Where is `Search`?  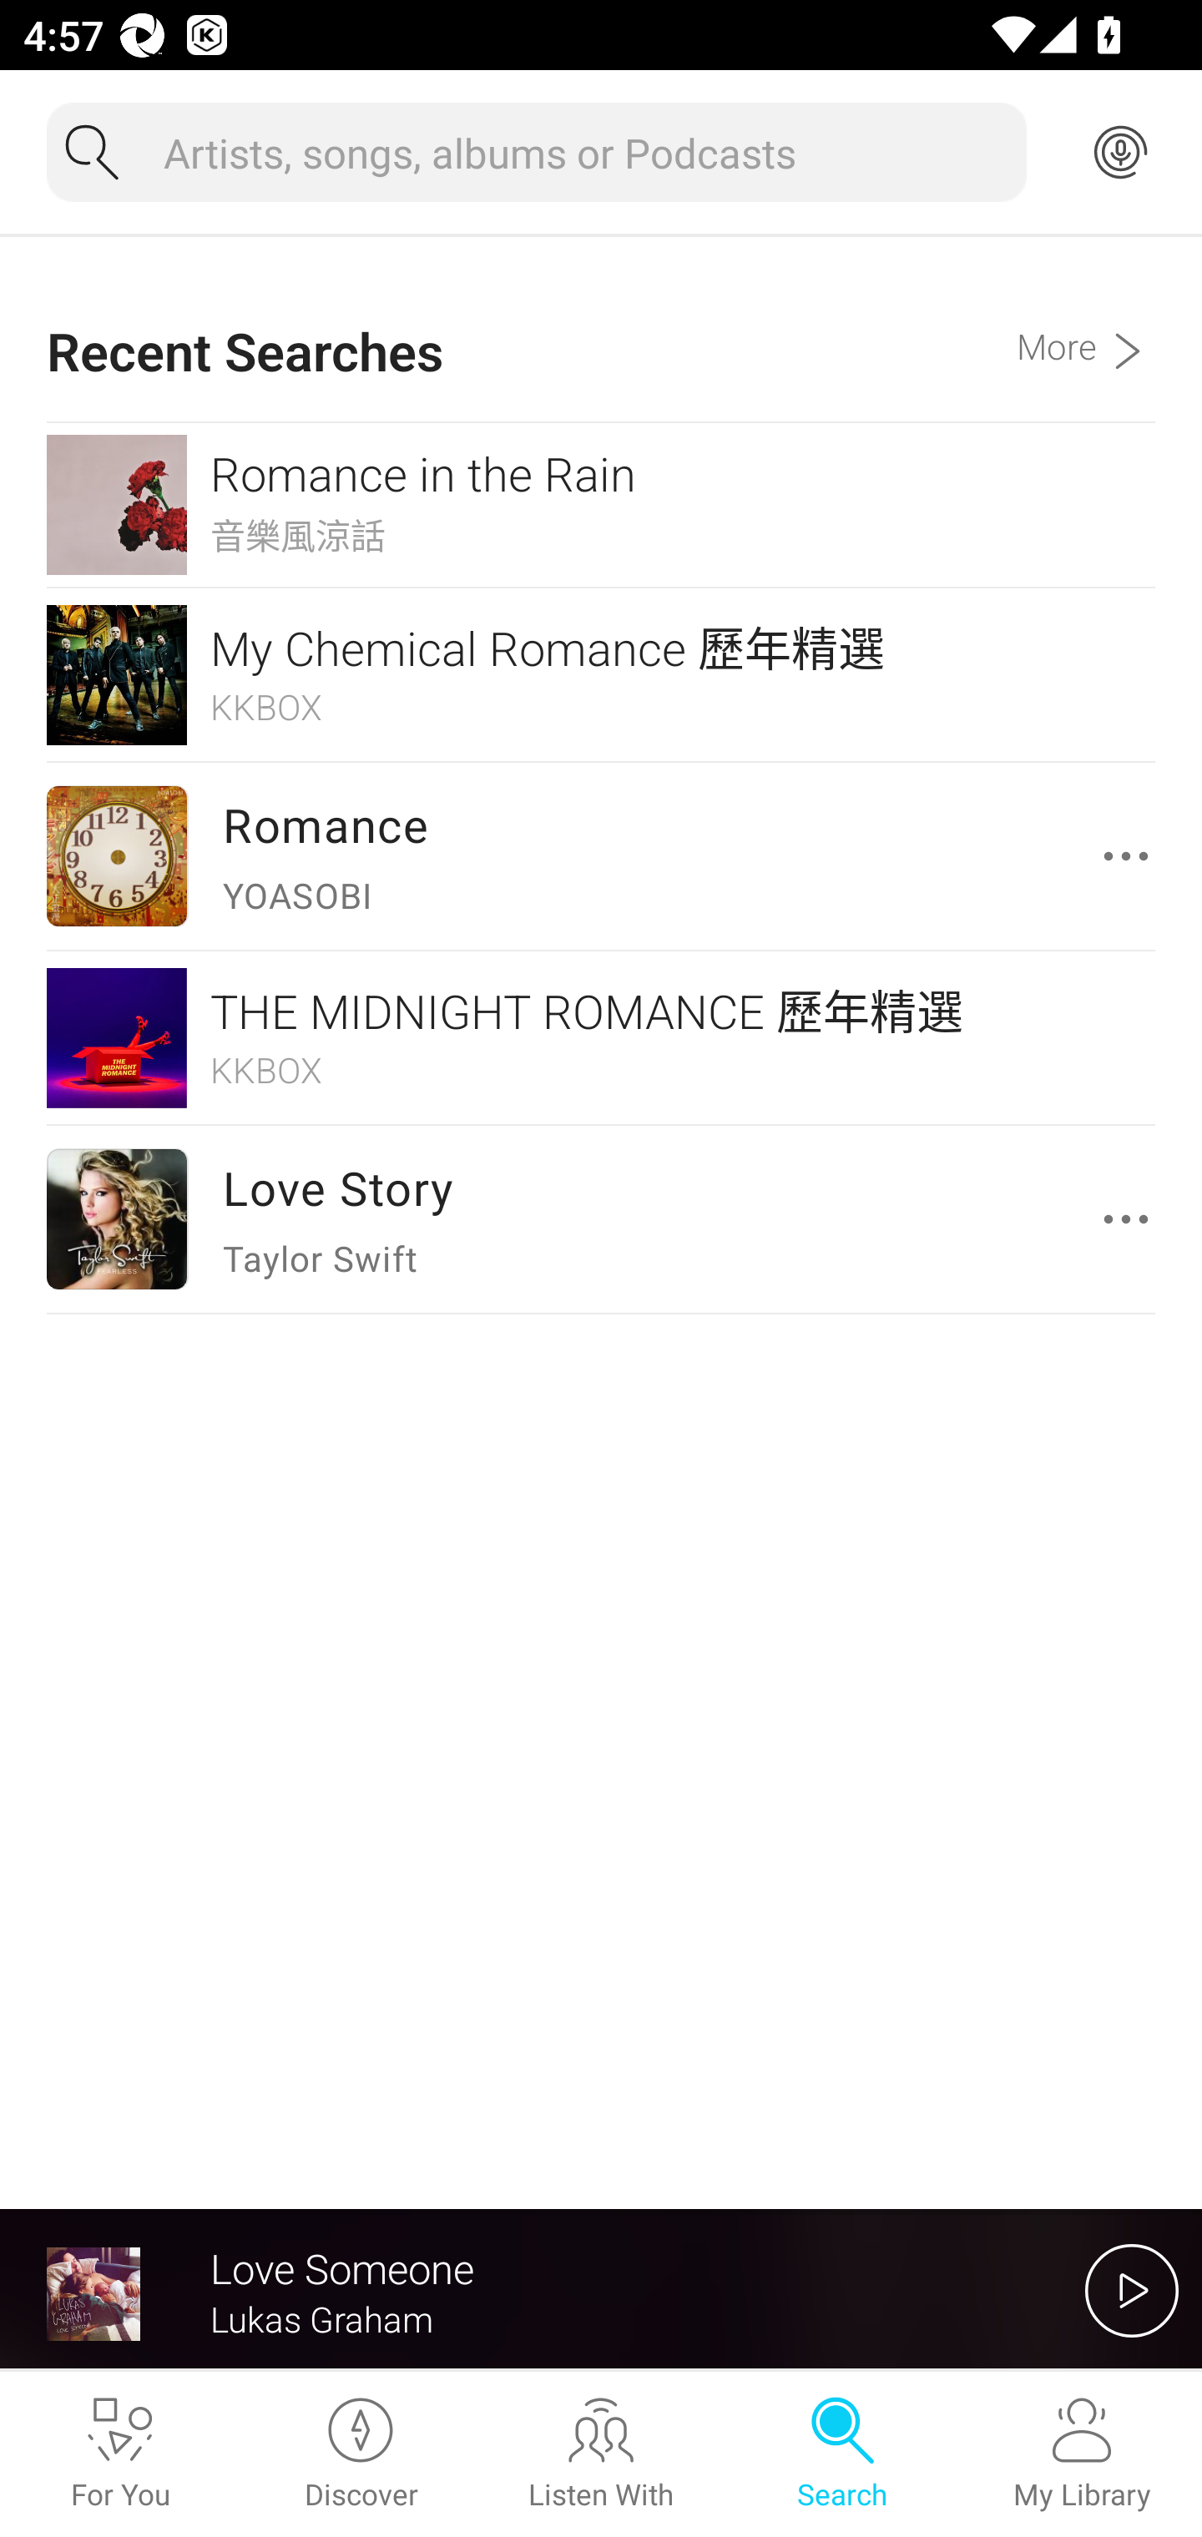 Search is located at coordinates (841, 2454).